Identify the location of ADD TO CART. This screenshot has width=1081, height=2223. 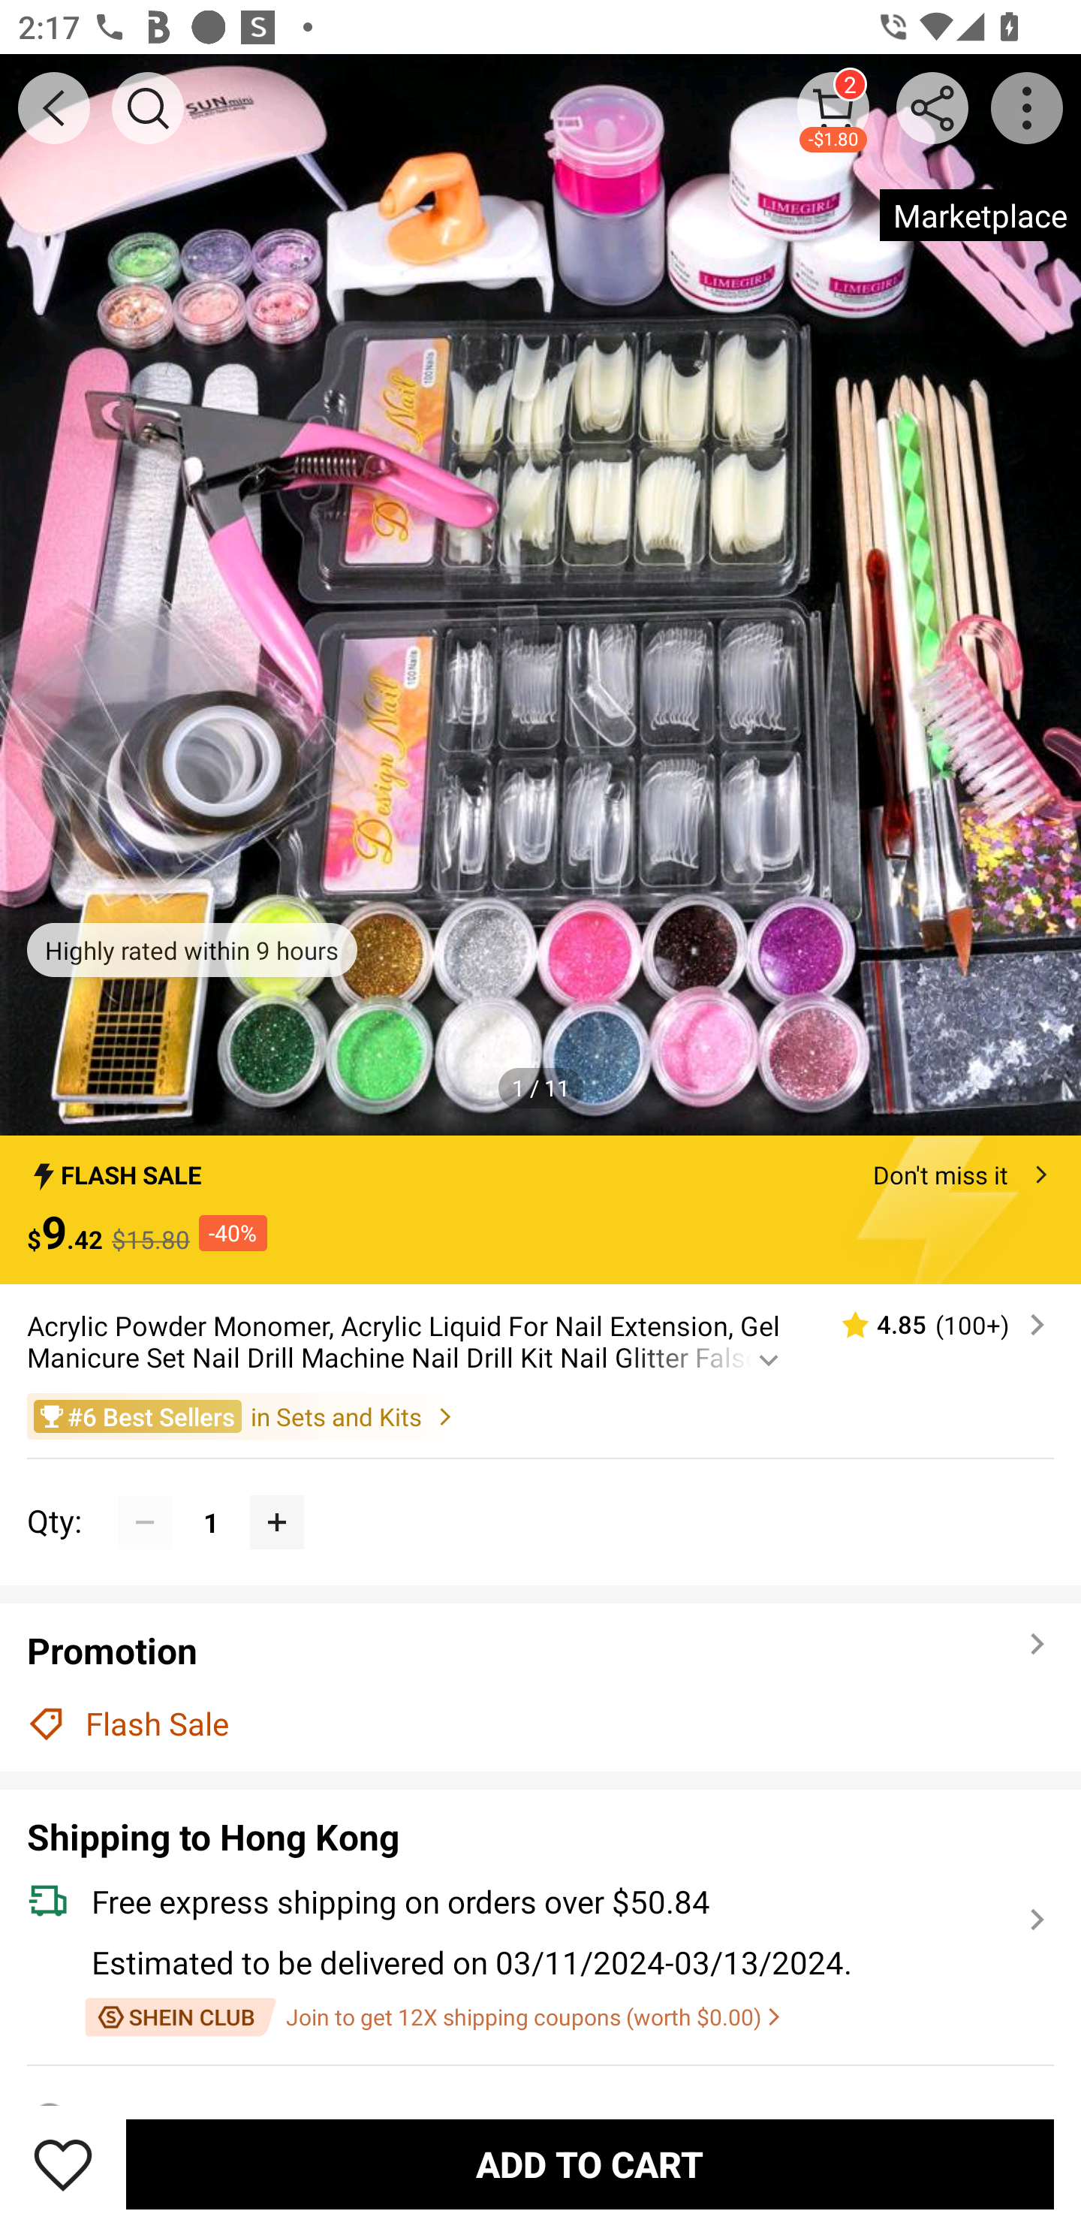
(590, 2164).